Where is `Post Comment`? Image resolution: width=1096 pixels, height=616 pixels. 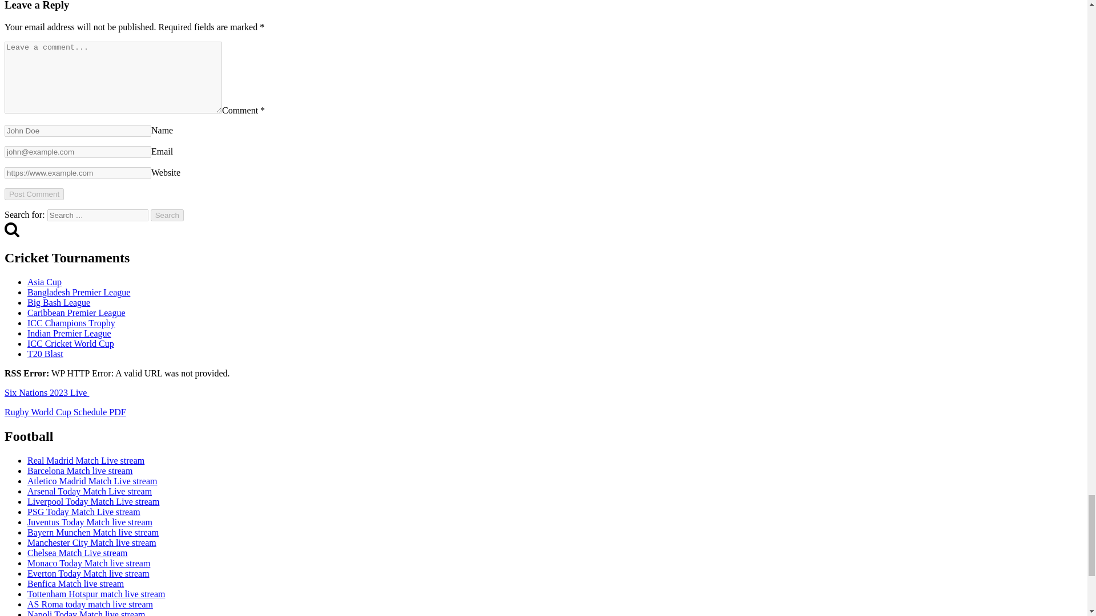
Post Comment is located at coordinates (34, 194).